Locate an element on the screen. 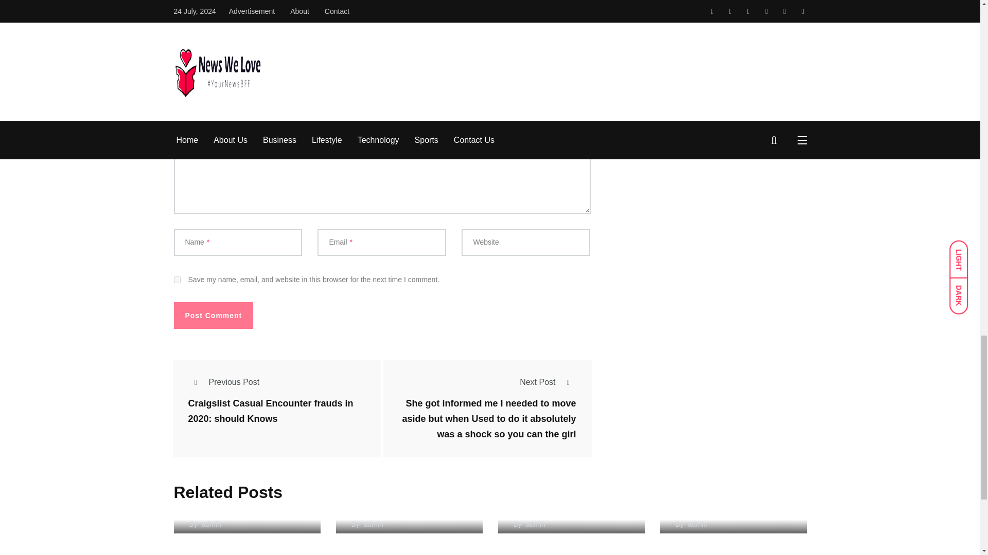 Image resolution: width=988 pixels, height=555 pixels. Posts by admin is located at coordinates (211, 524).